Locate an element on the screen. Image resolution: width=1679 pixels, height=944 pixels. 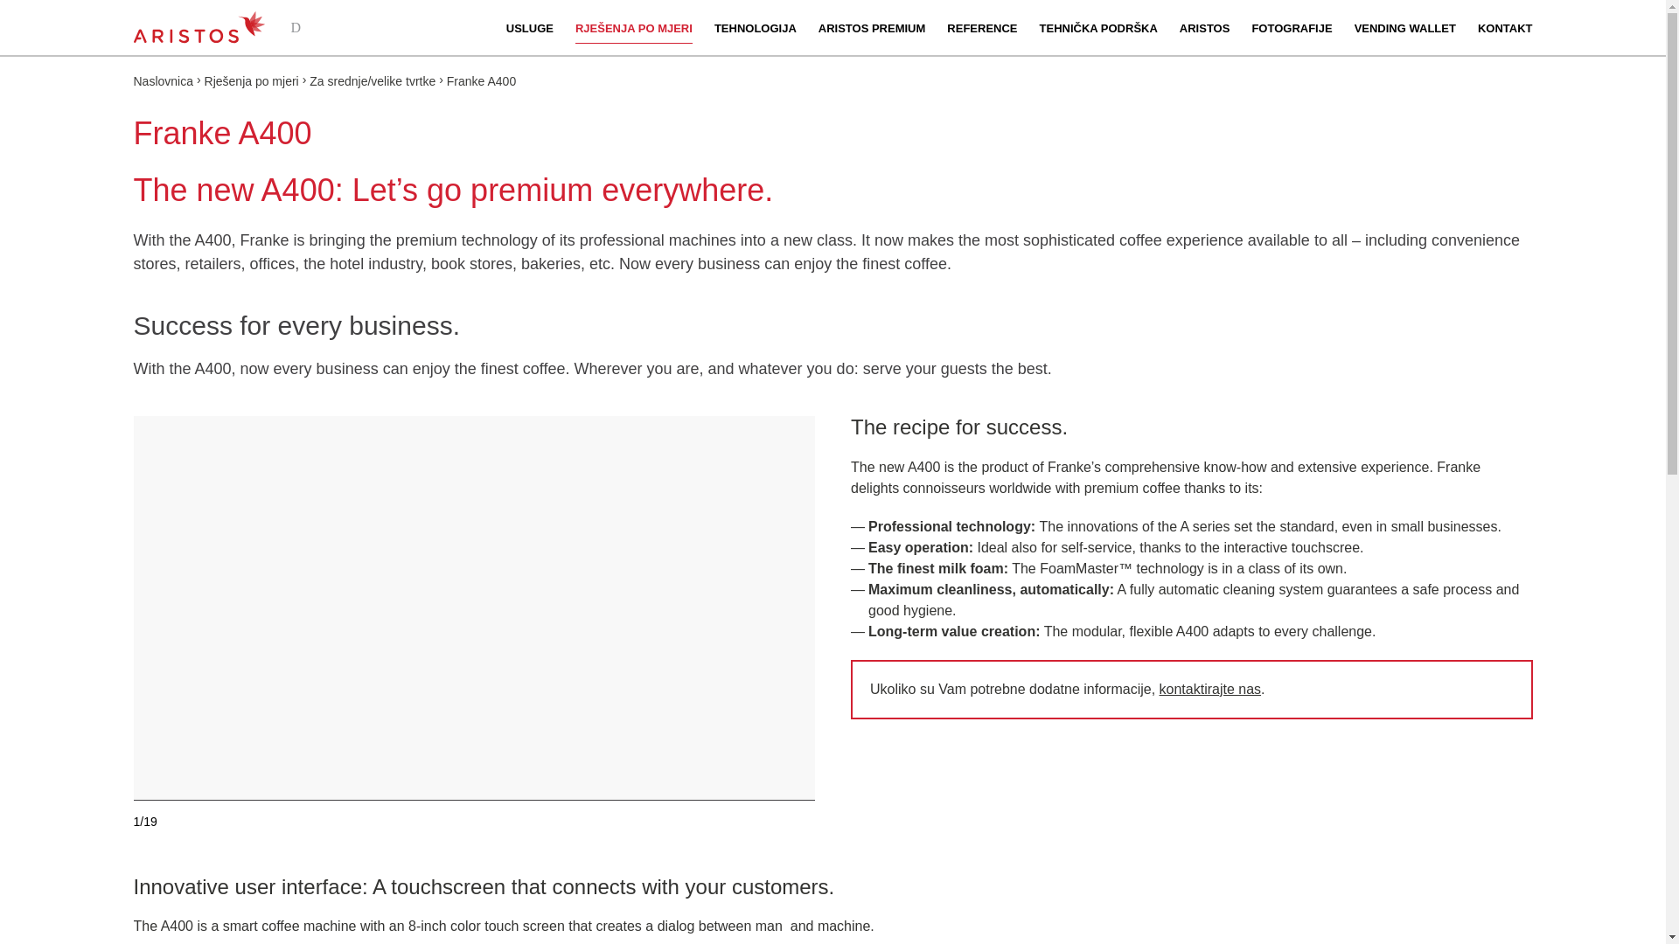
ARISTOS PREMIUM is located at coordinates (873, 28).